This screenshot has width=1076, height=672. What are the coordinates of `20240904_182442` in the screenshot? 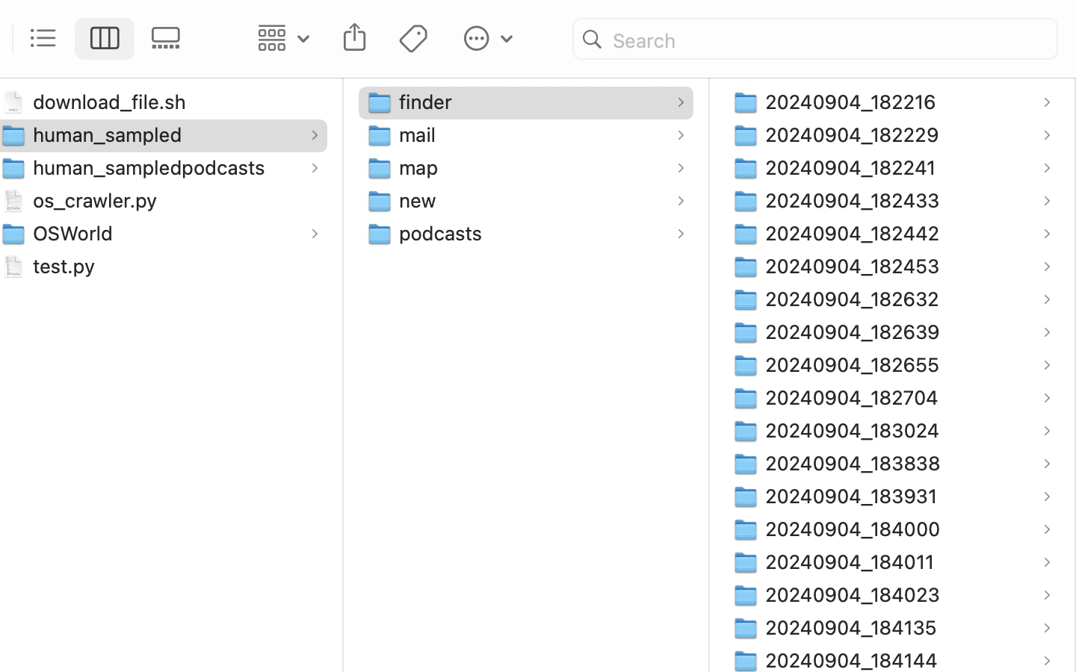 It's located at (856, 233).